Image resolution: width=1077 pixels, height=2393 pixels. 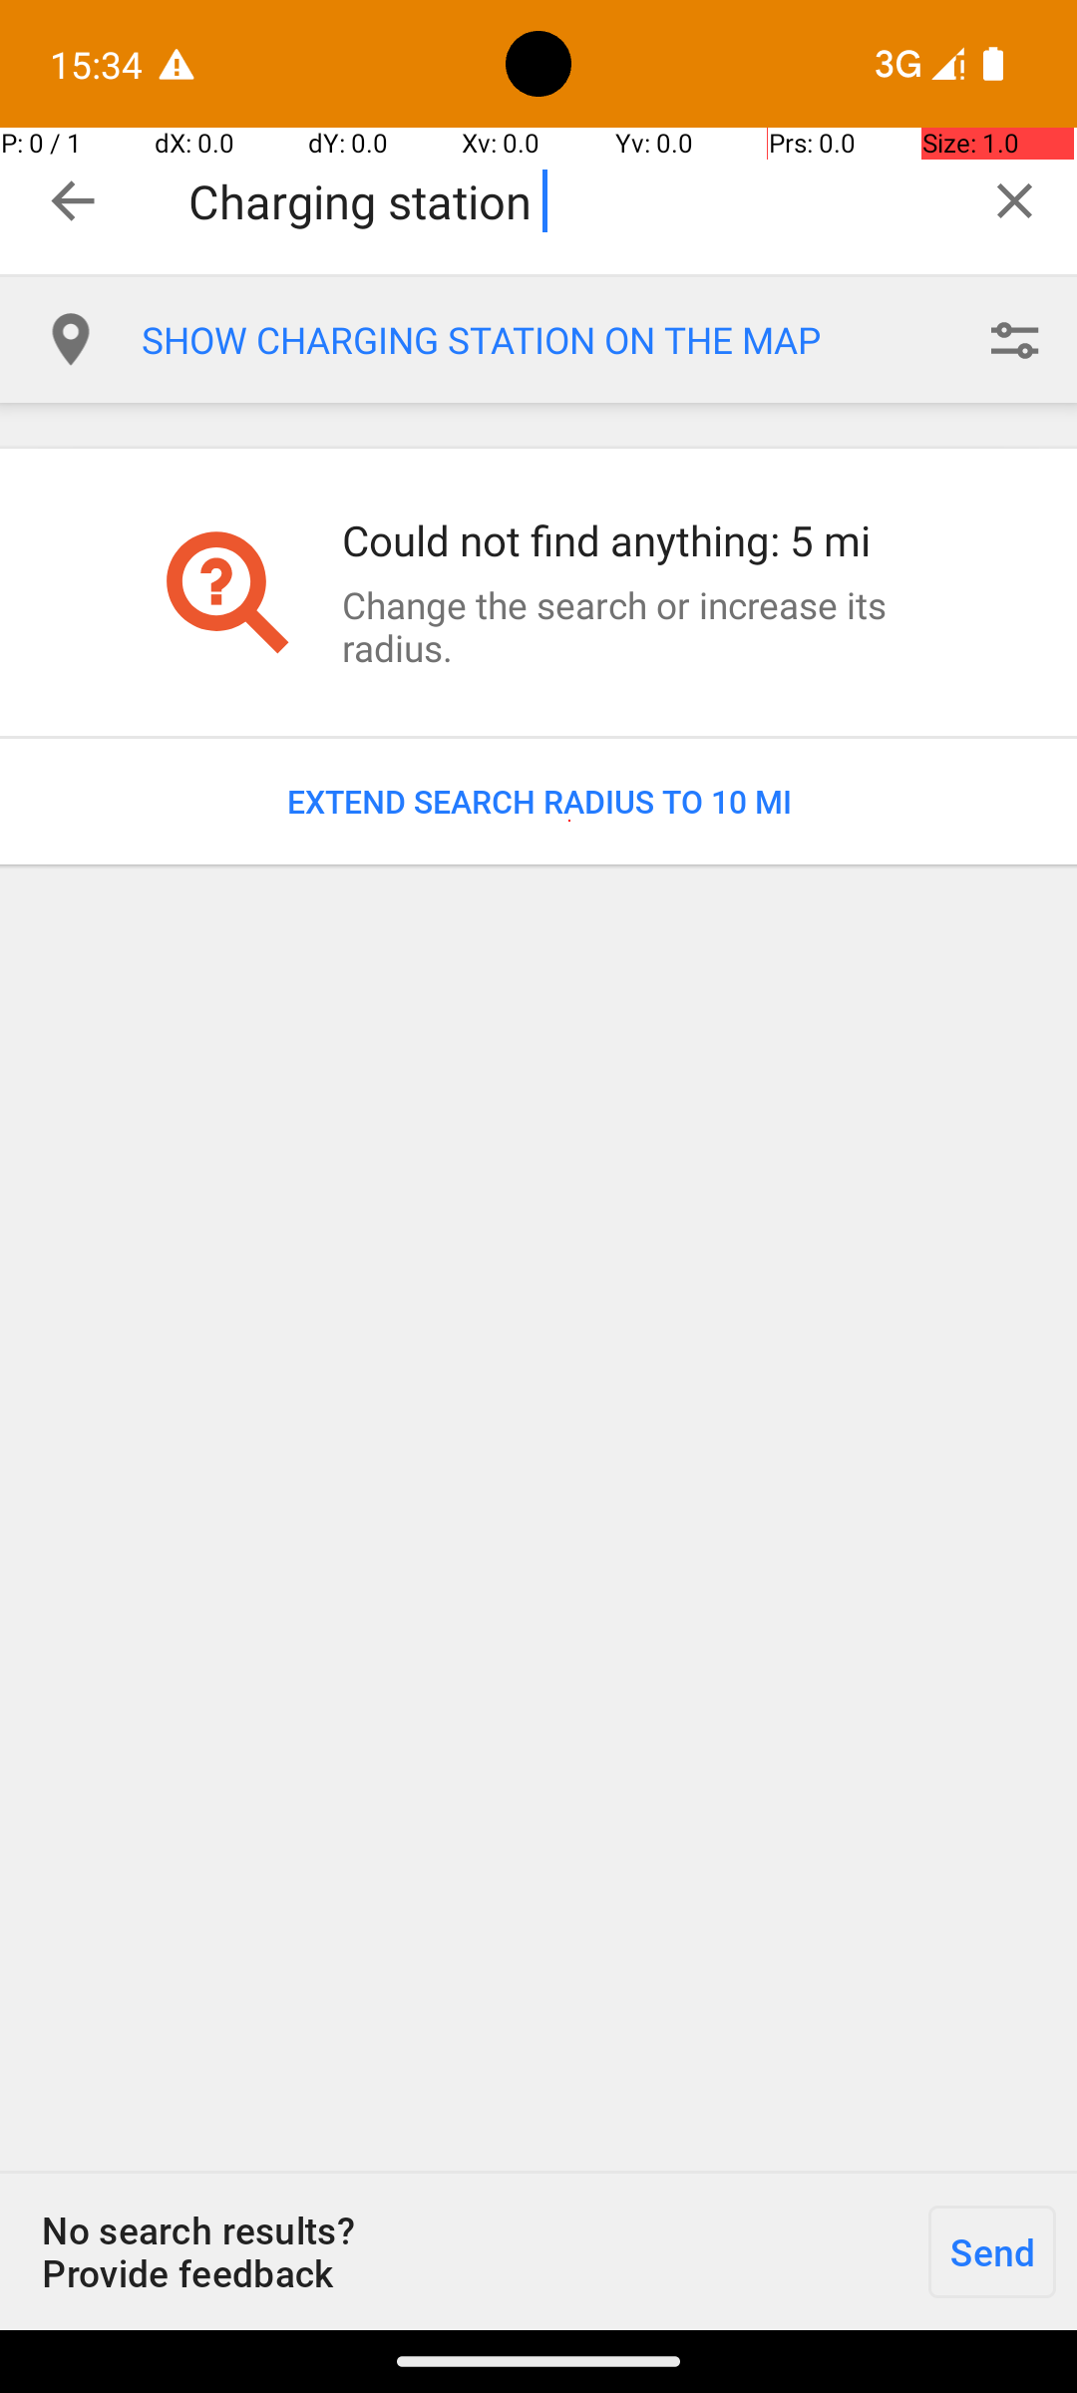 I want to click on Clear, so click(x=1014, y=200).